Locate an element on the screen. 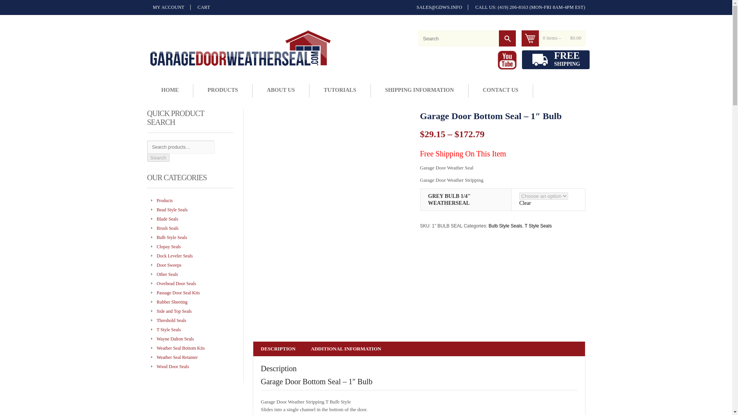  ABOUT US is located at coordinates (281, 91).